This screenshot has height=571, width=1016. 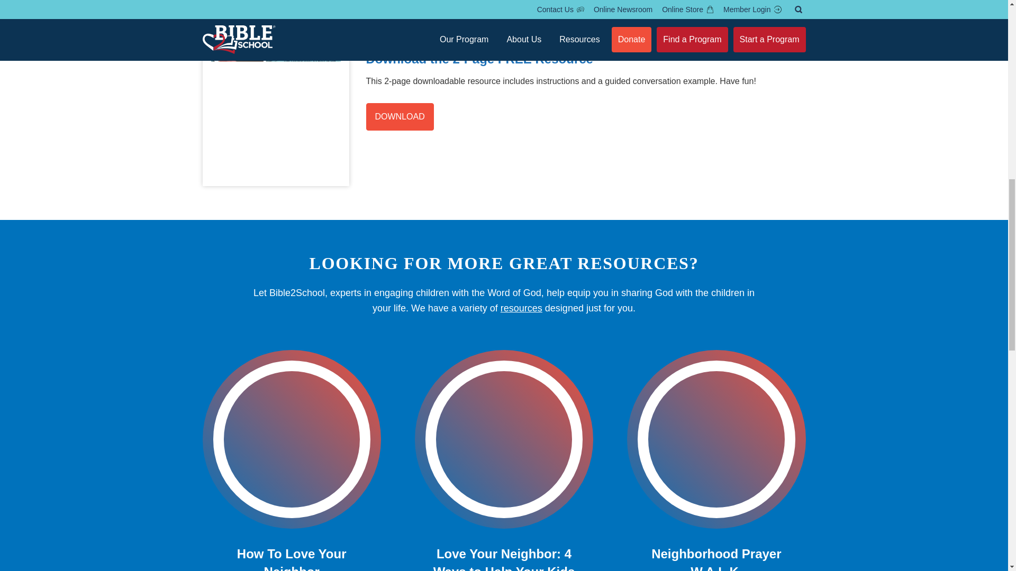 I want to click on resources, so click(x=522, y=308).